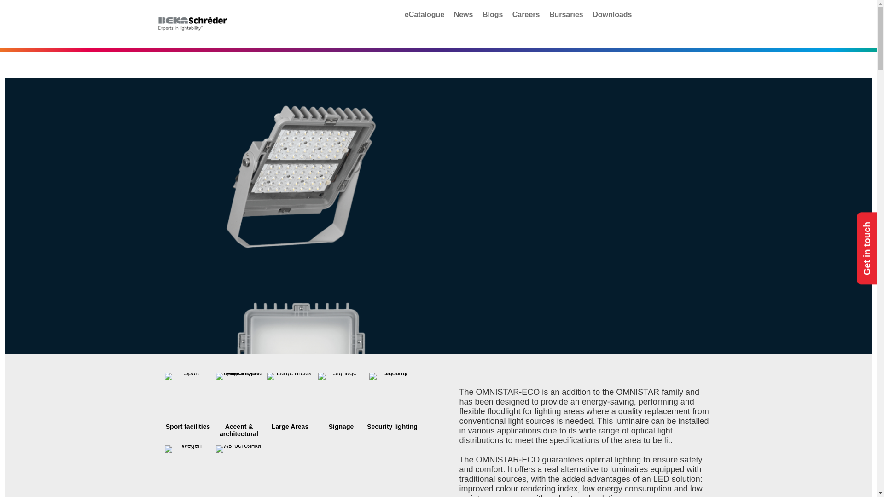 The height and width of the screenshot is (497, 884). Describe the element at coordinates (612, 15) in the screenshot. I see `Downloads` at that location.